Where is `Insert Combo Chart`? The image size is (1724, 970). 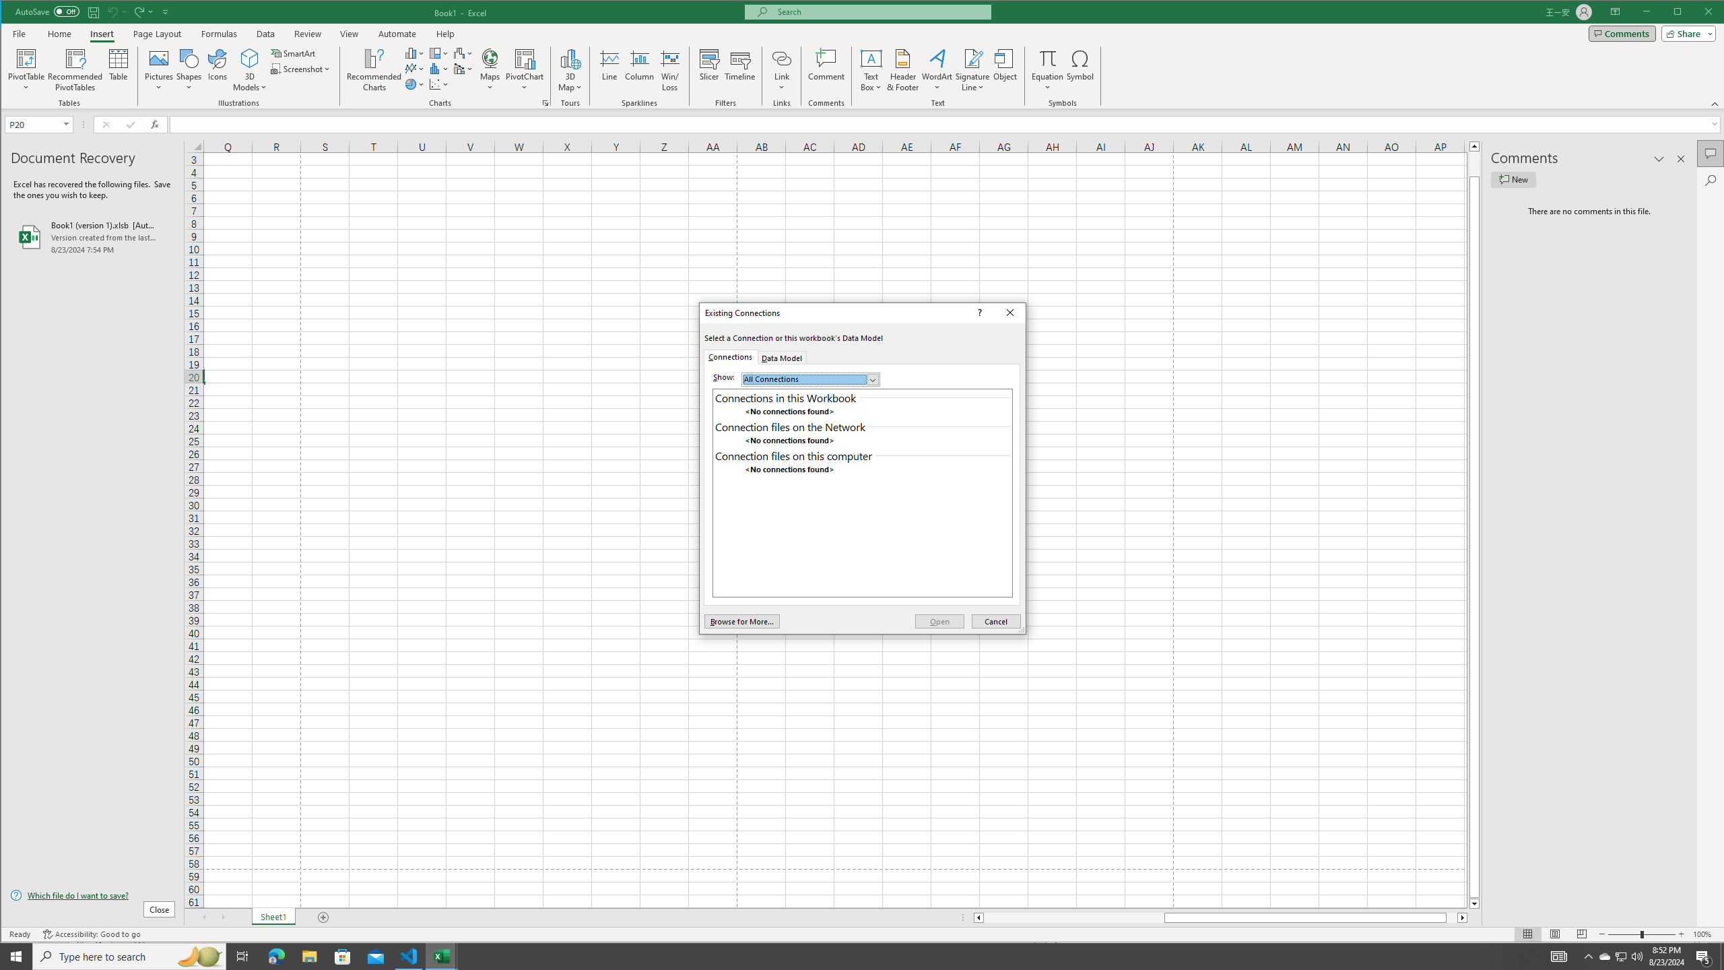 Insert Combo Chart is located at coordinates (463, 69).